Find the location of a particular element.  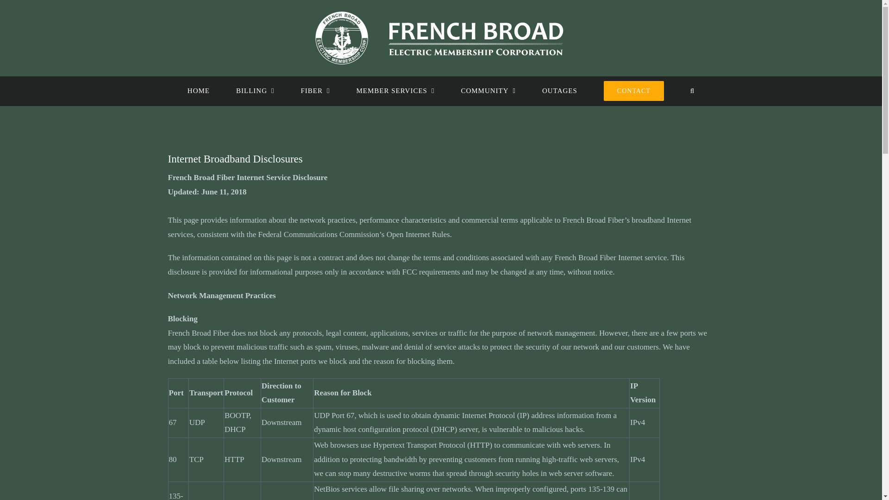

OUTAGES is located at coordinates (559, 90).